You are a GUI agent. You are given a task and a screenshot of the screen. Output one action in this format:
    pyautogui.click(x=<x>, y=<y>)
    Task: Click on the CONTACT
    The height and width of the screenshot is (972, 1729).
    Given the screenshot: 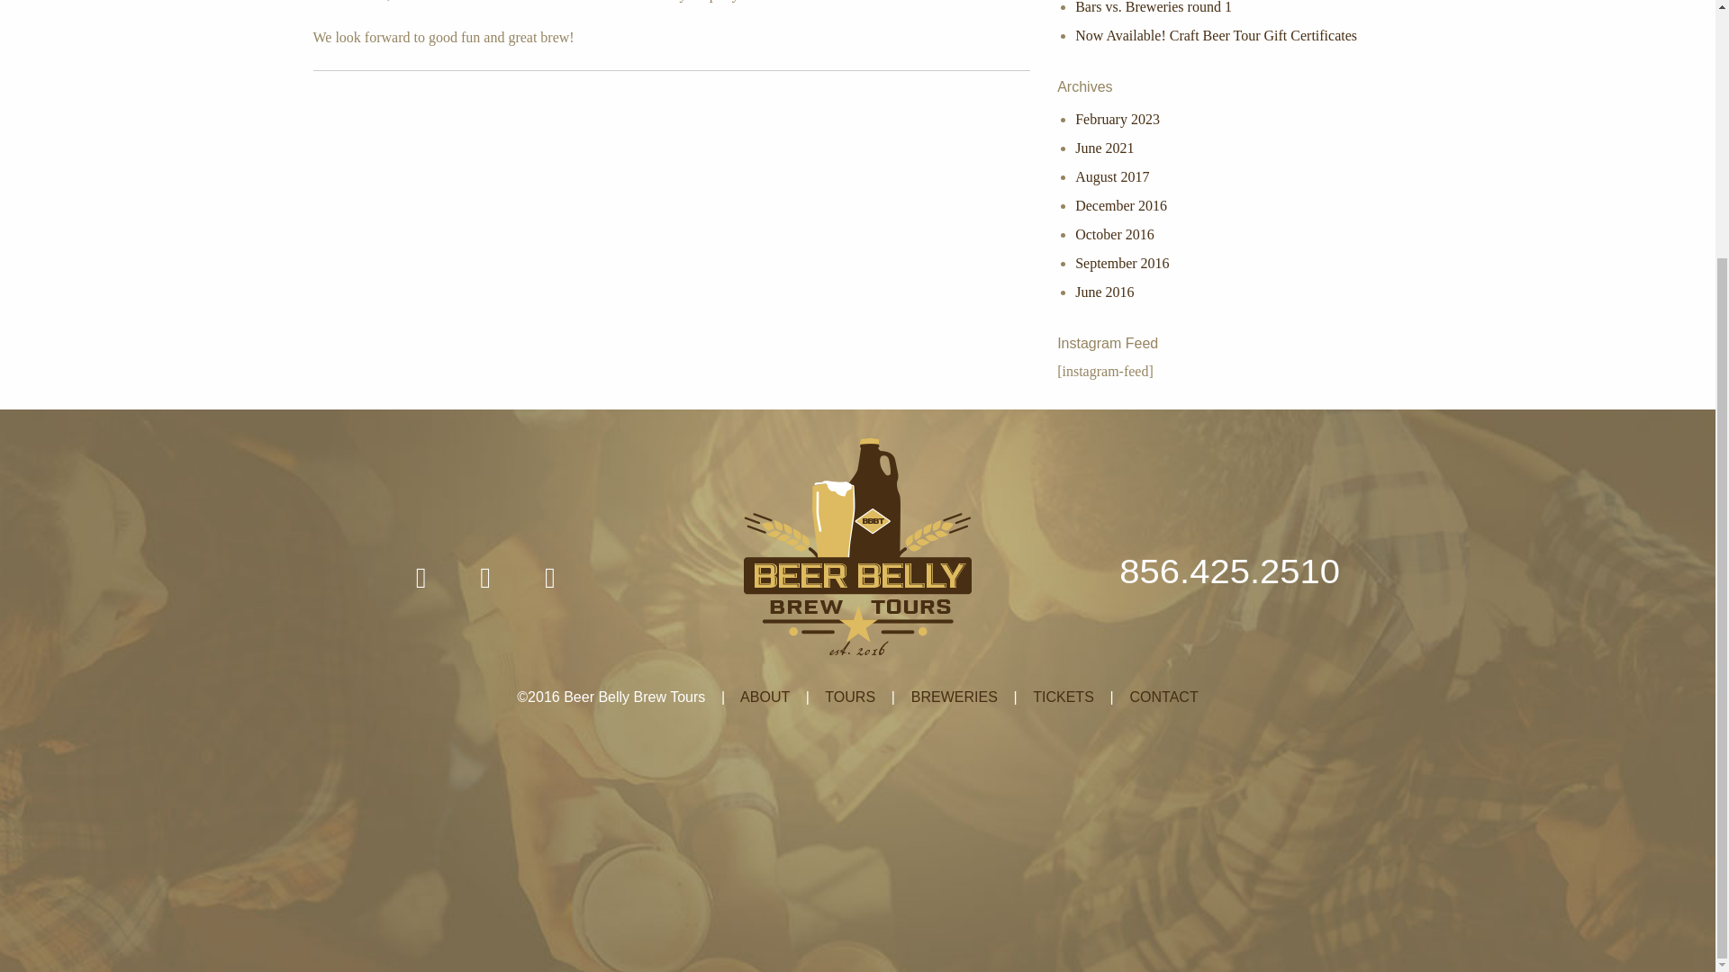 What is the action you would take?
    pyautogui.click(x=1163, y=697)
    